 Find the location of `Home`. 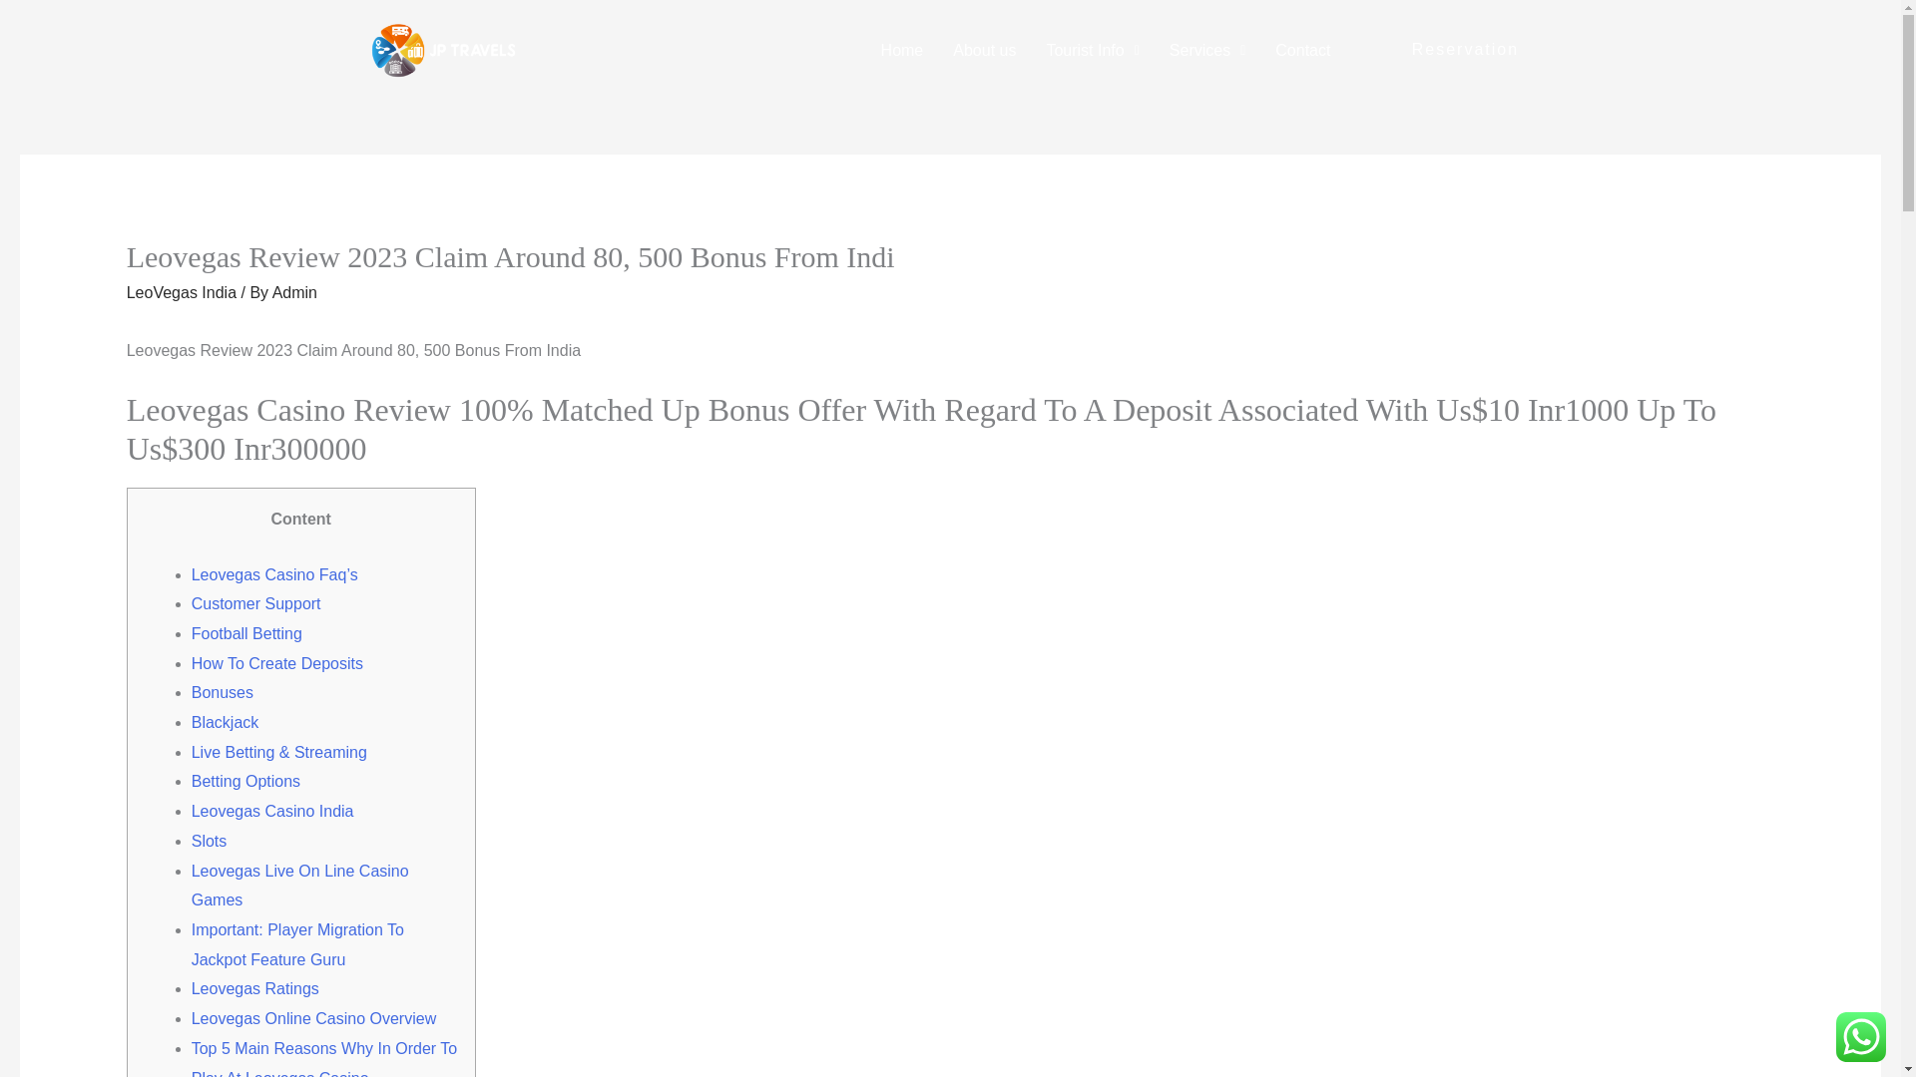

Home is located at coordinates (902, 51).